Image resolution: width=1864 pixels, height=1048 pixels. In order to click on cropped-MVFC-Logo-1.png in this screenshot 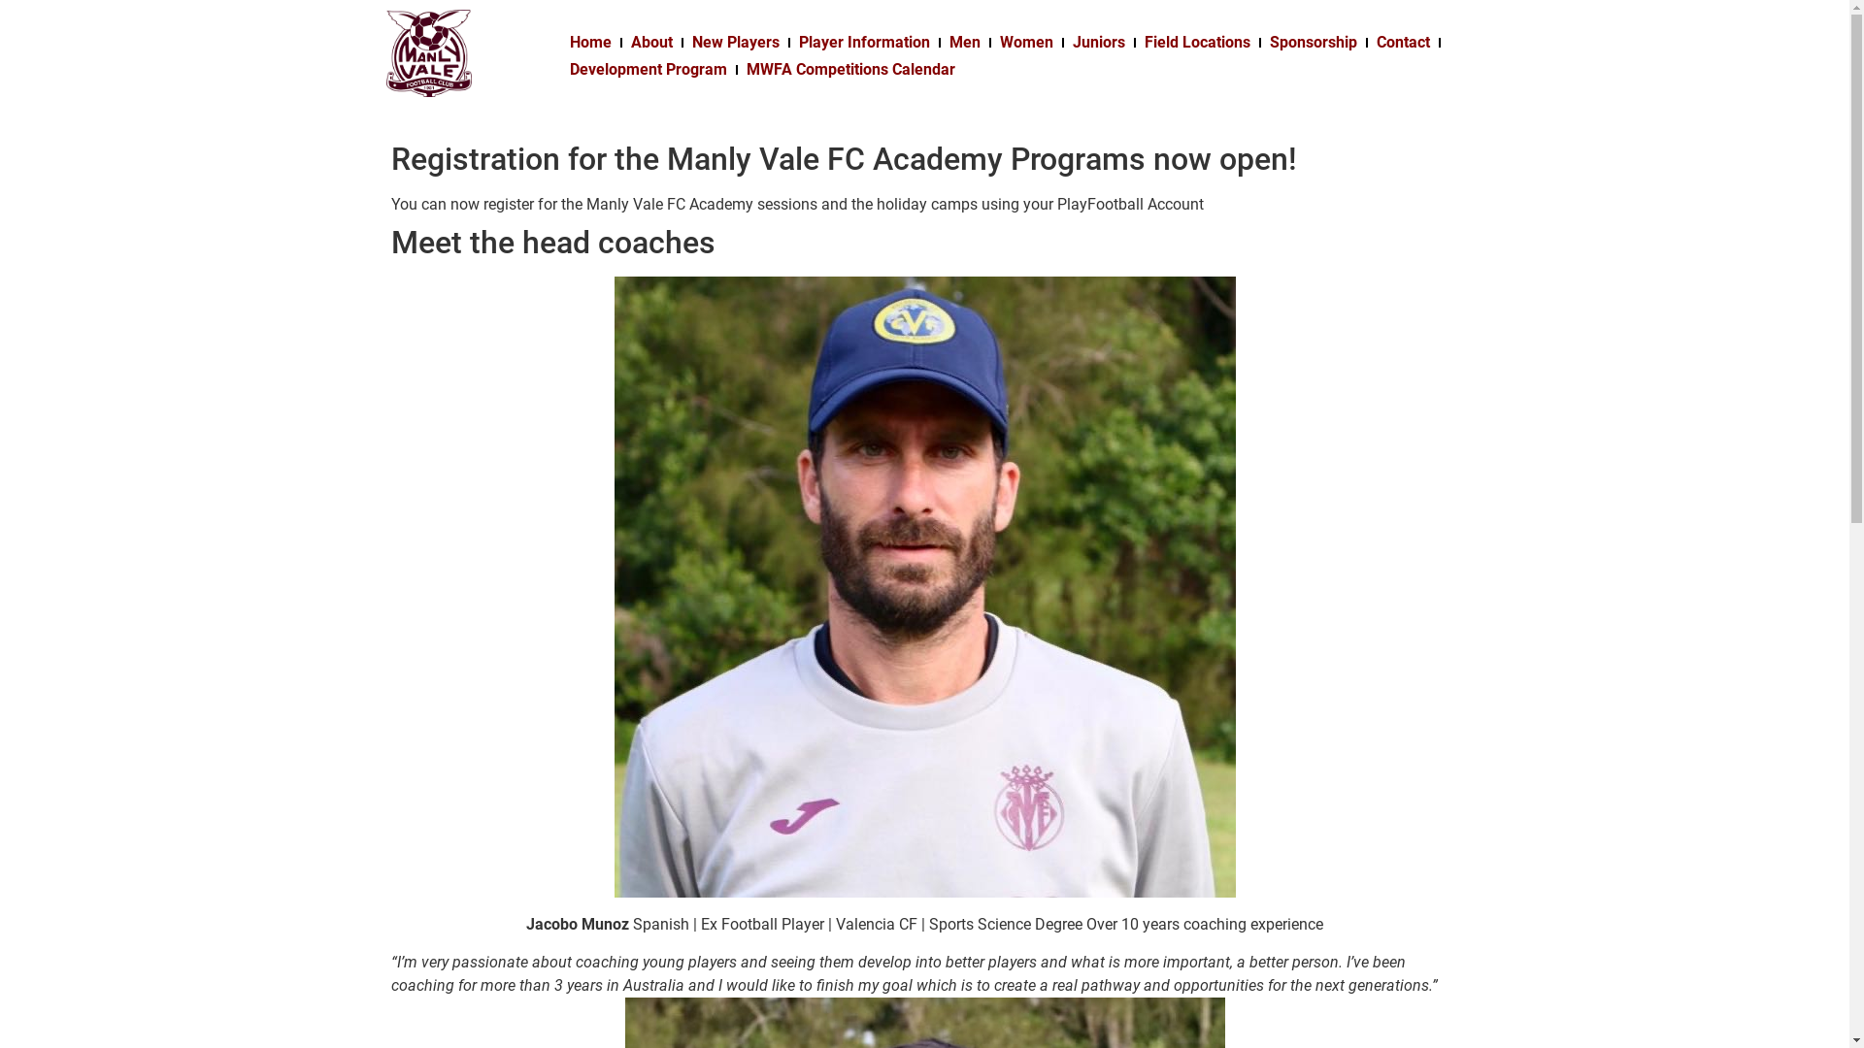, I will do `click(429, 53)`.